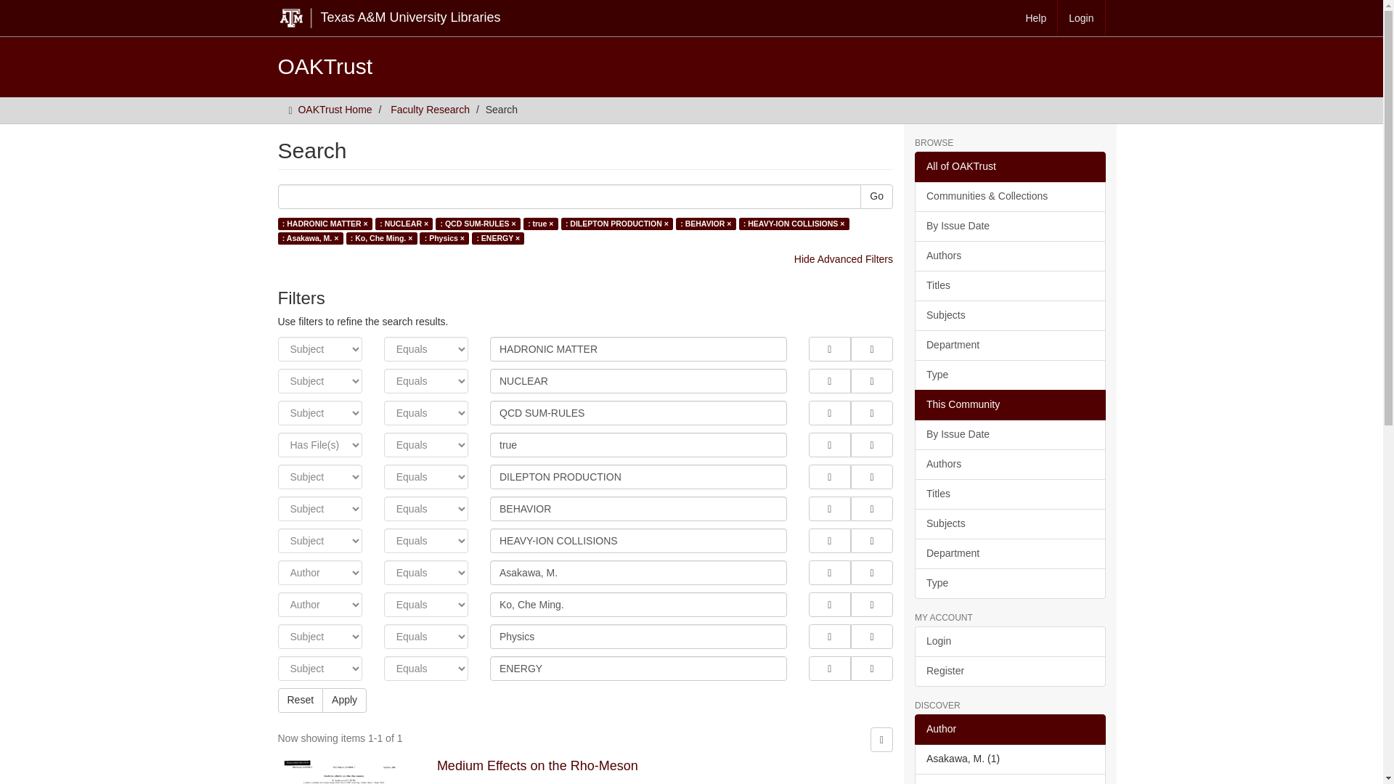 This screenshot has height=784, width=1394. I want to click on Remove, so click(871, 444).